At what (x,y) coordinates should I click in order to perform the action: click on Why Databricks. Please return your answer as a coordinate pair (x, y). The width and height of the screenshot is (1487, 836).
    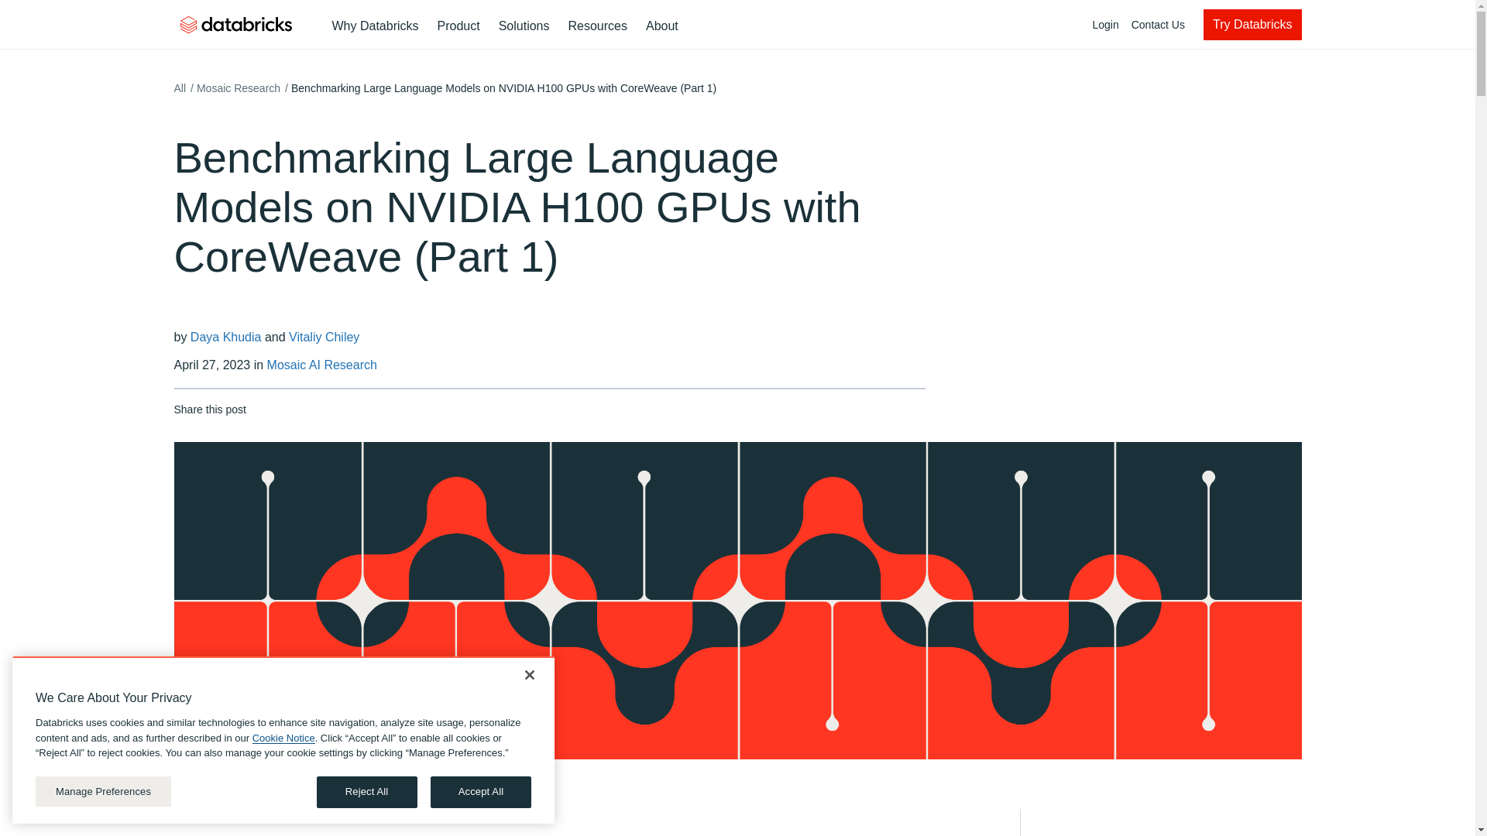
    Looking at the image, I should click on (458, 26).